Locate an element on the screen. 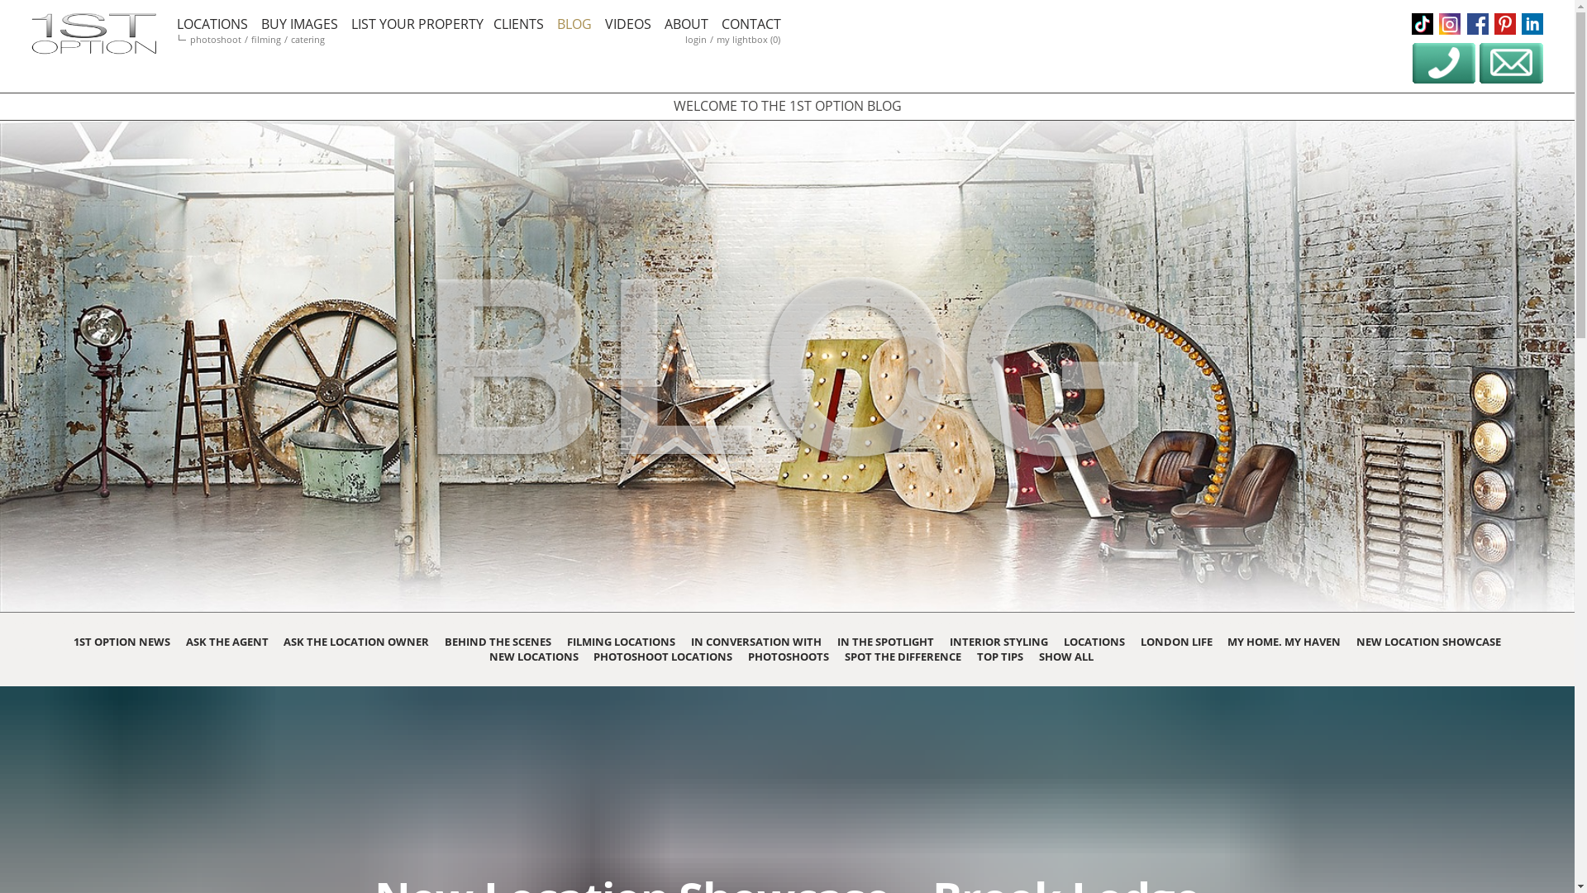  ASK THE AGENT is located at coordinates (227, 642).